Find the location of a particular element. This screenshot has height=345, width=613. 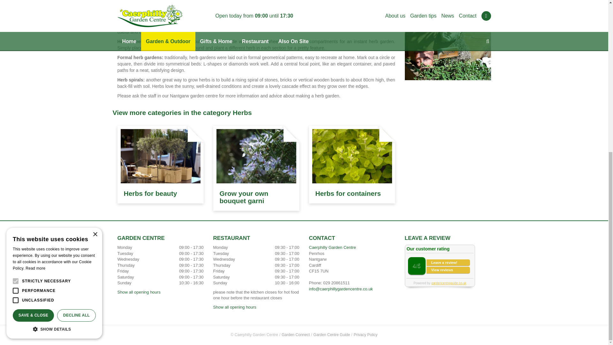

Herbs for beauty is located at coordinates (150, 193).